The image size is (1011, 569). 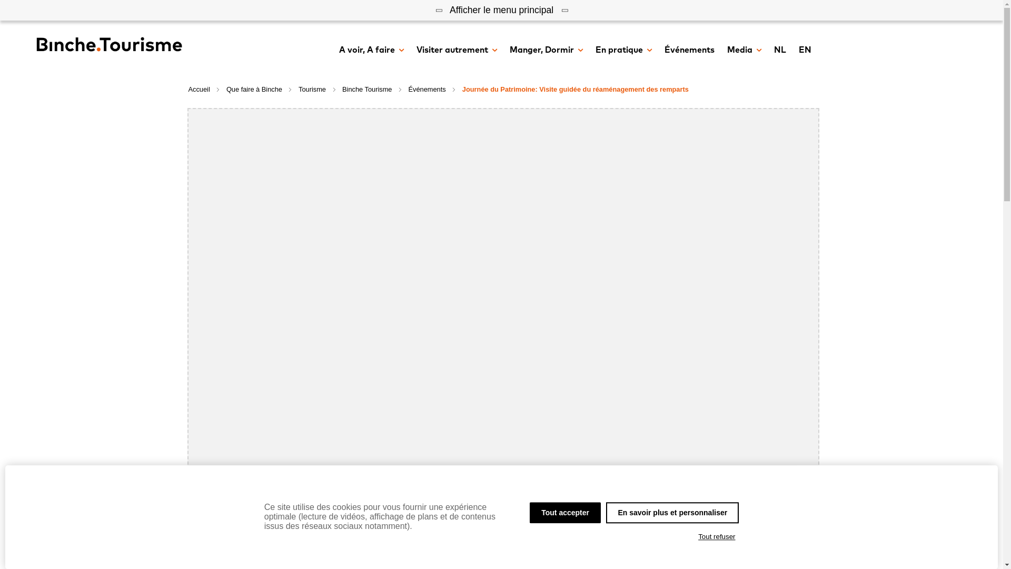 What do you see at coordinates (501, 10) in the screenshot?
I see `Afficher le menu principal` at bounding box center [501, 10].